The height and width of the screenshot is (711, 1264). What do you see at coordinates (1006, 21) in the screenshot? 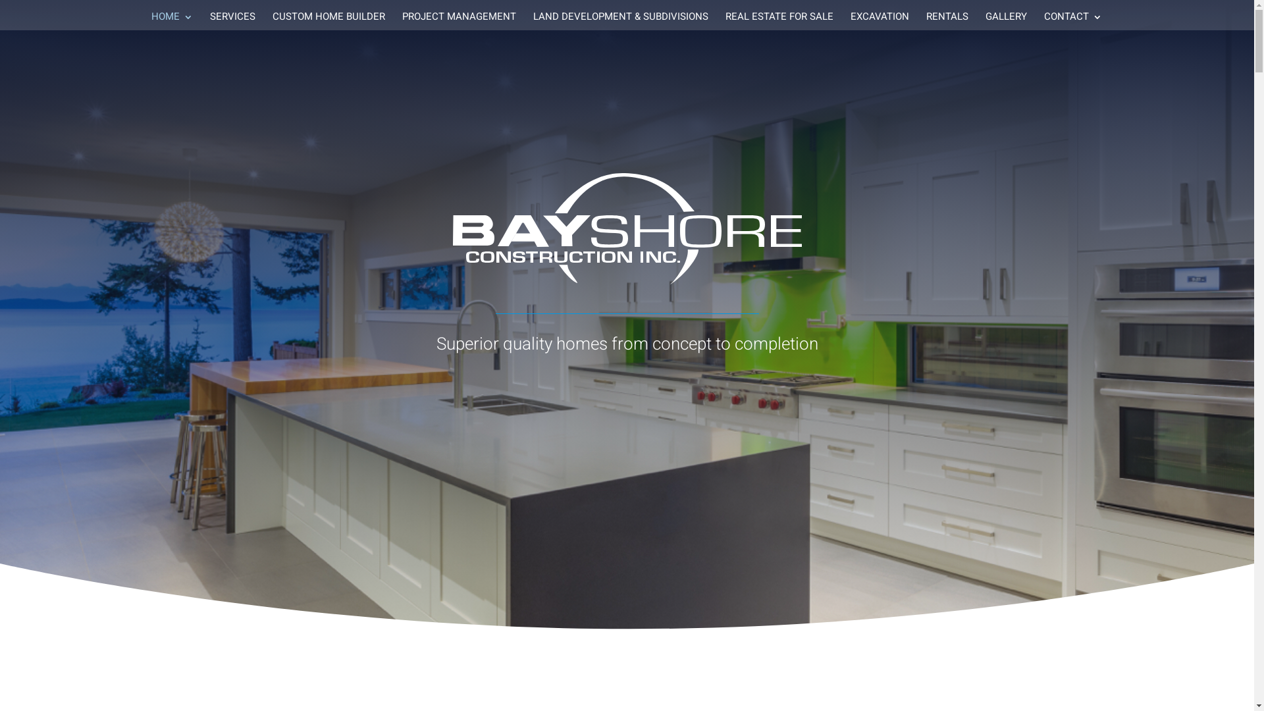
I see `GALLERY` at bounding box center [1006, 21].